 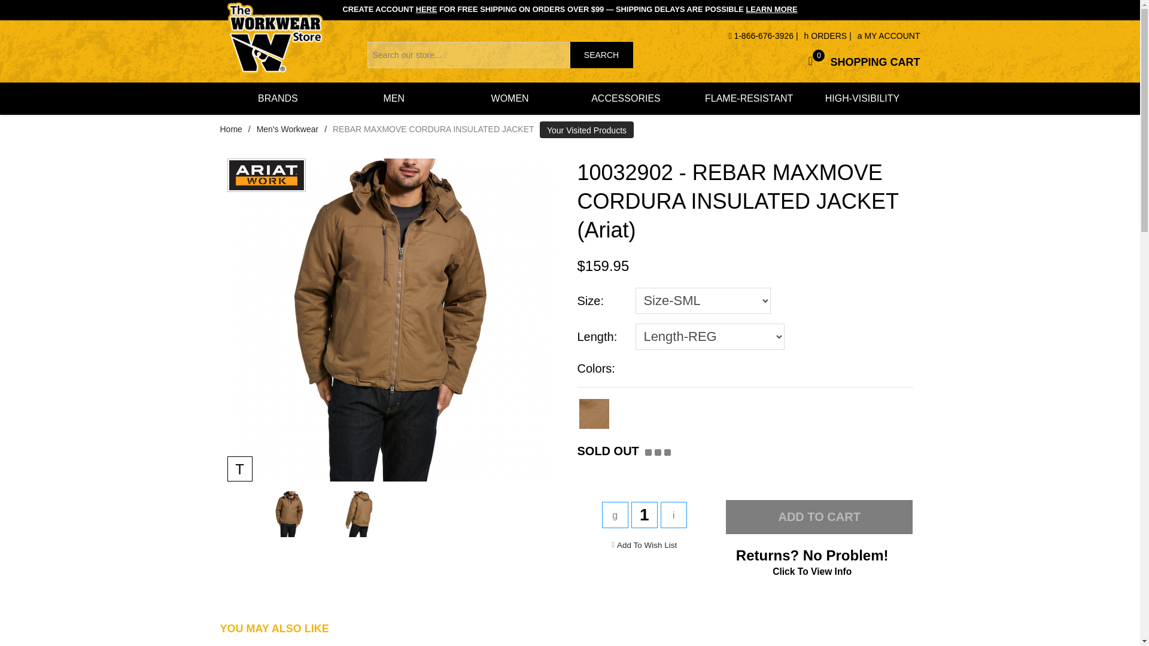 What do you see at coordinates (644, 515) in the screenshot?
I see `1` at bounding box center [644, 515].